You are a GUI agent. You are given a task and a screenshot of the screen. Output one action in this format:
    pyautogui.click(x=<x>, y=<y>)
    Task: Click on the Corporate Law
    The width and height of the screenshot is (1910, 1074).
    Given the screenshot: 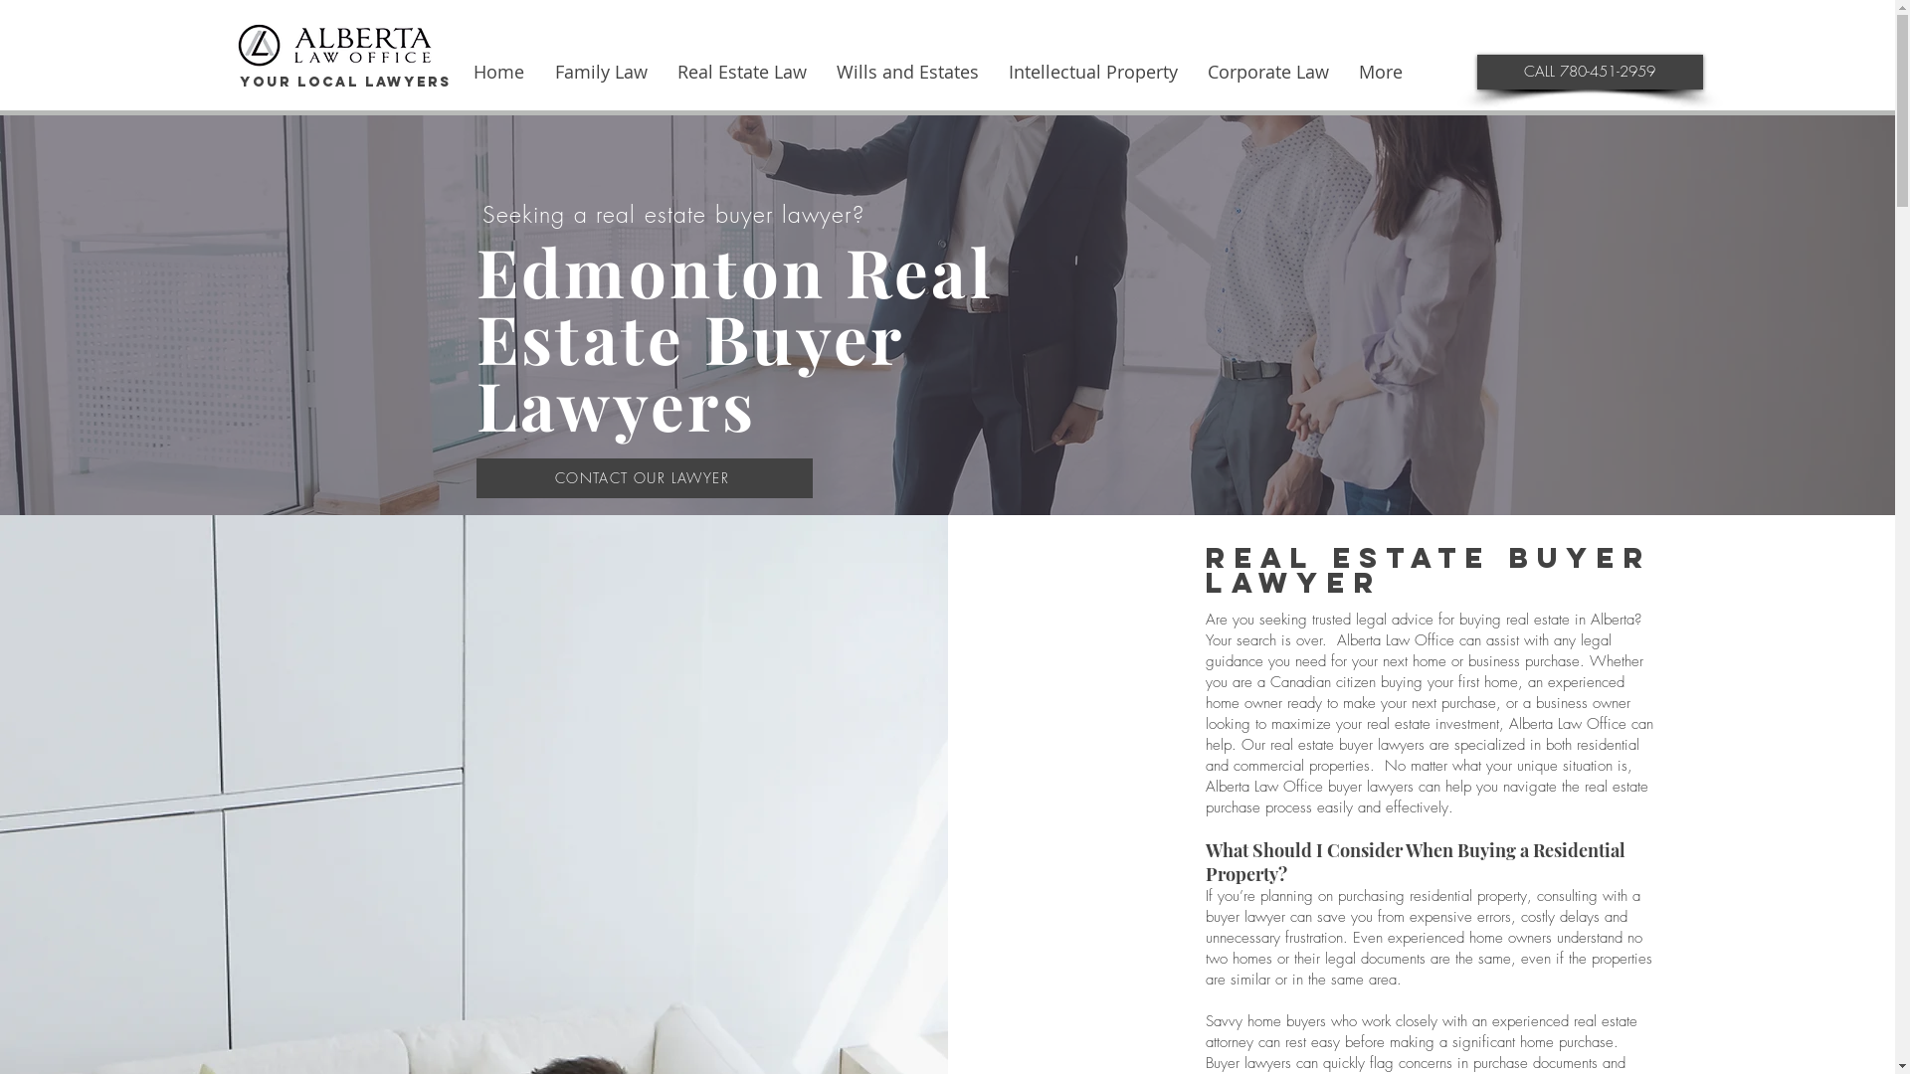 What is the action you would take?
    pyautogui.click(x=1267, y=72)
    